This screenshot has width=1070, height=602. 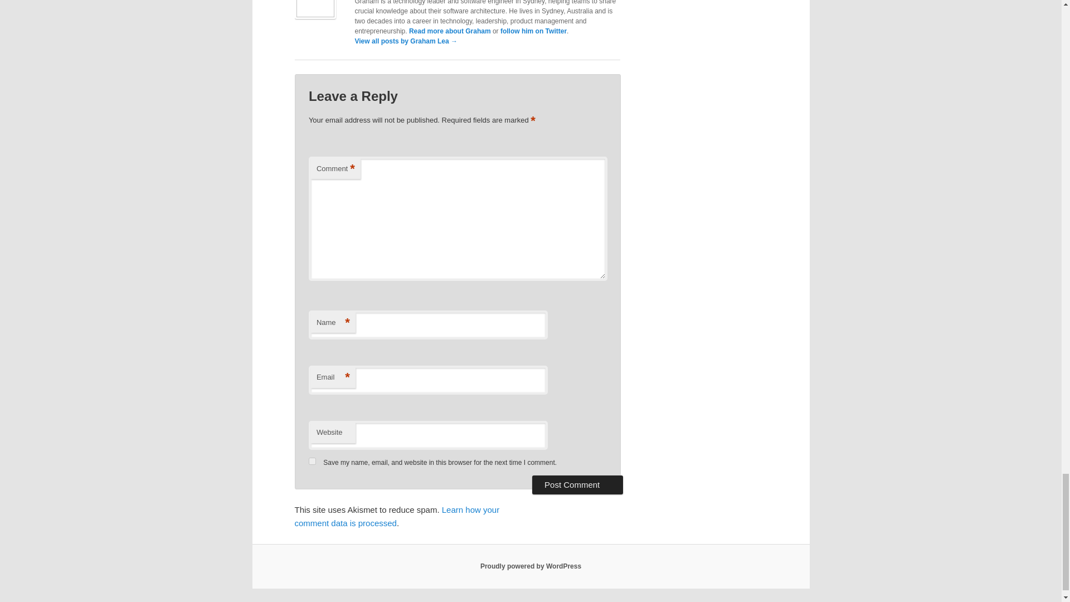 What do you see at coordinates (577, 485) in the screenshot?
I see `Post Comment` at bounding box center [577, 485].